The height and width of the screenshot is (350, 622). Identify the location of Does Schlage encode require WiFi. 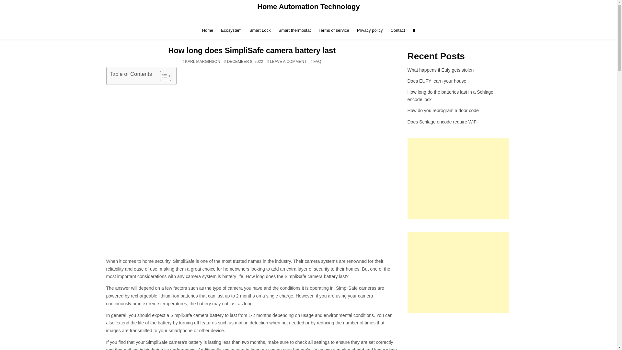
(443, 122).